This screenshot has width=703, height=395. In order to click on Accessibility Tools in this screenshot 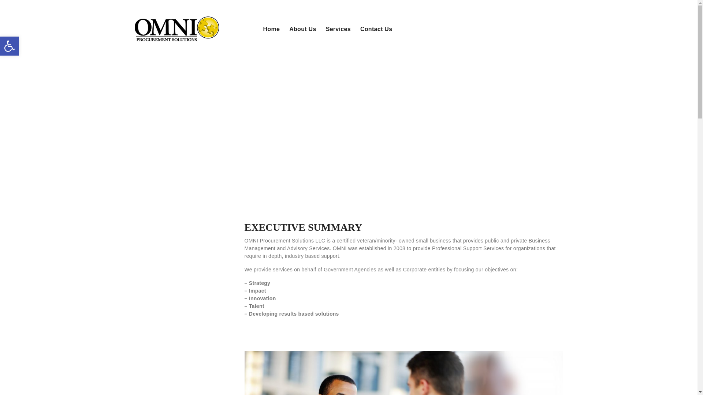, I will do `click(10, 46)`.